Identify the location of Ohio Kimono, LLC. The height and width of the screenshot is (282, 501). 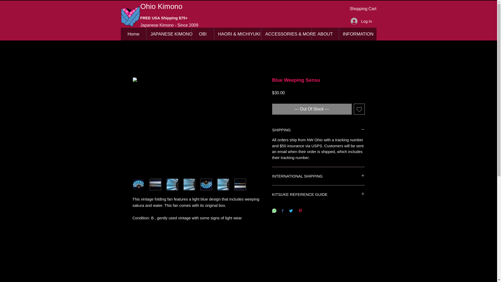
(130, 16).